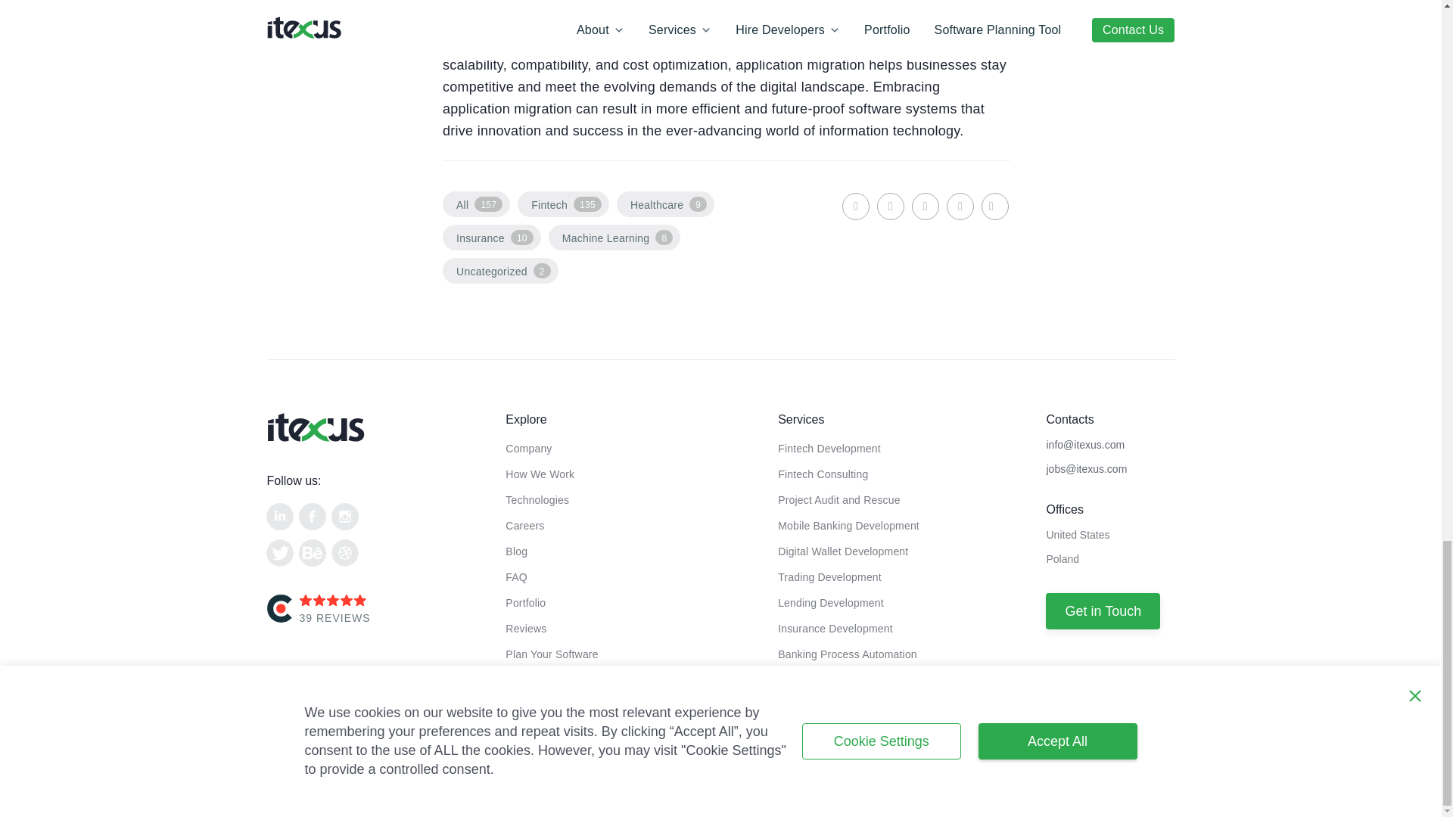 The height and width of the screenshot is (817, 1453). What do you see at coordinates (855, 206) in the screenshot?
I see `Share in Linkedin` at bounding box center [855, 206].